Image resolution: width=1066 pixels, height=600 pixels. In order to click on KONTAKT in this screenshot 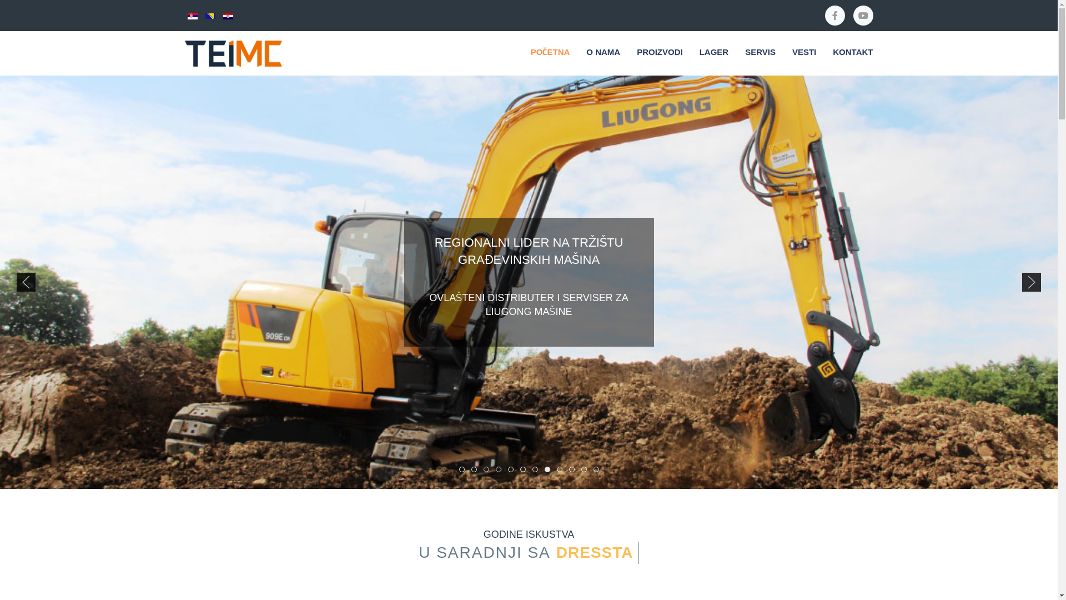, I will do `click(853, 53)`.